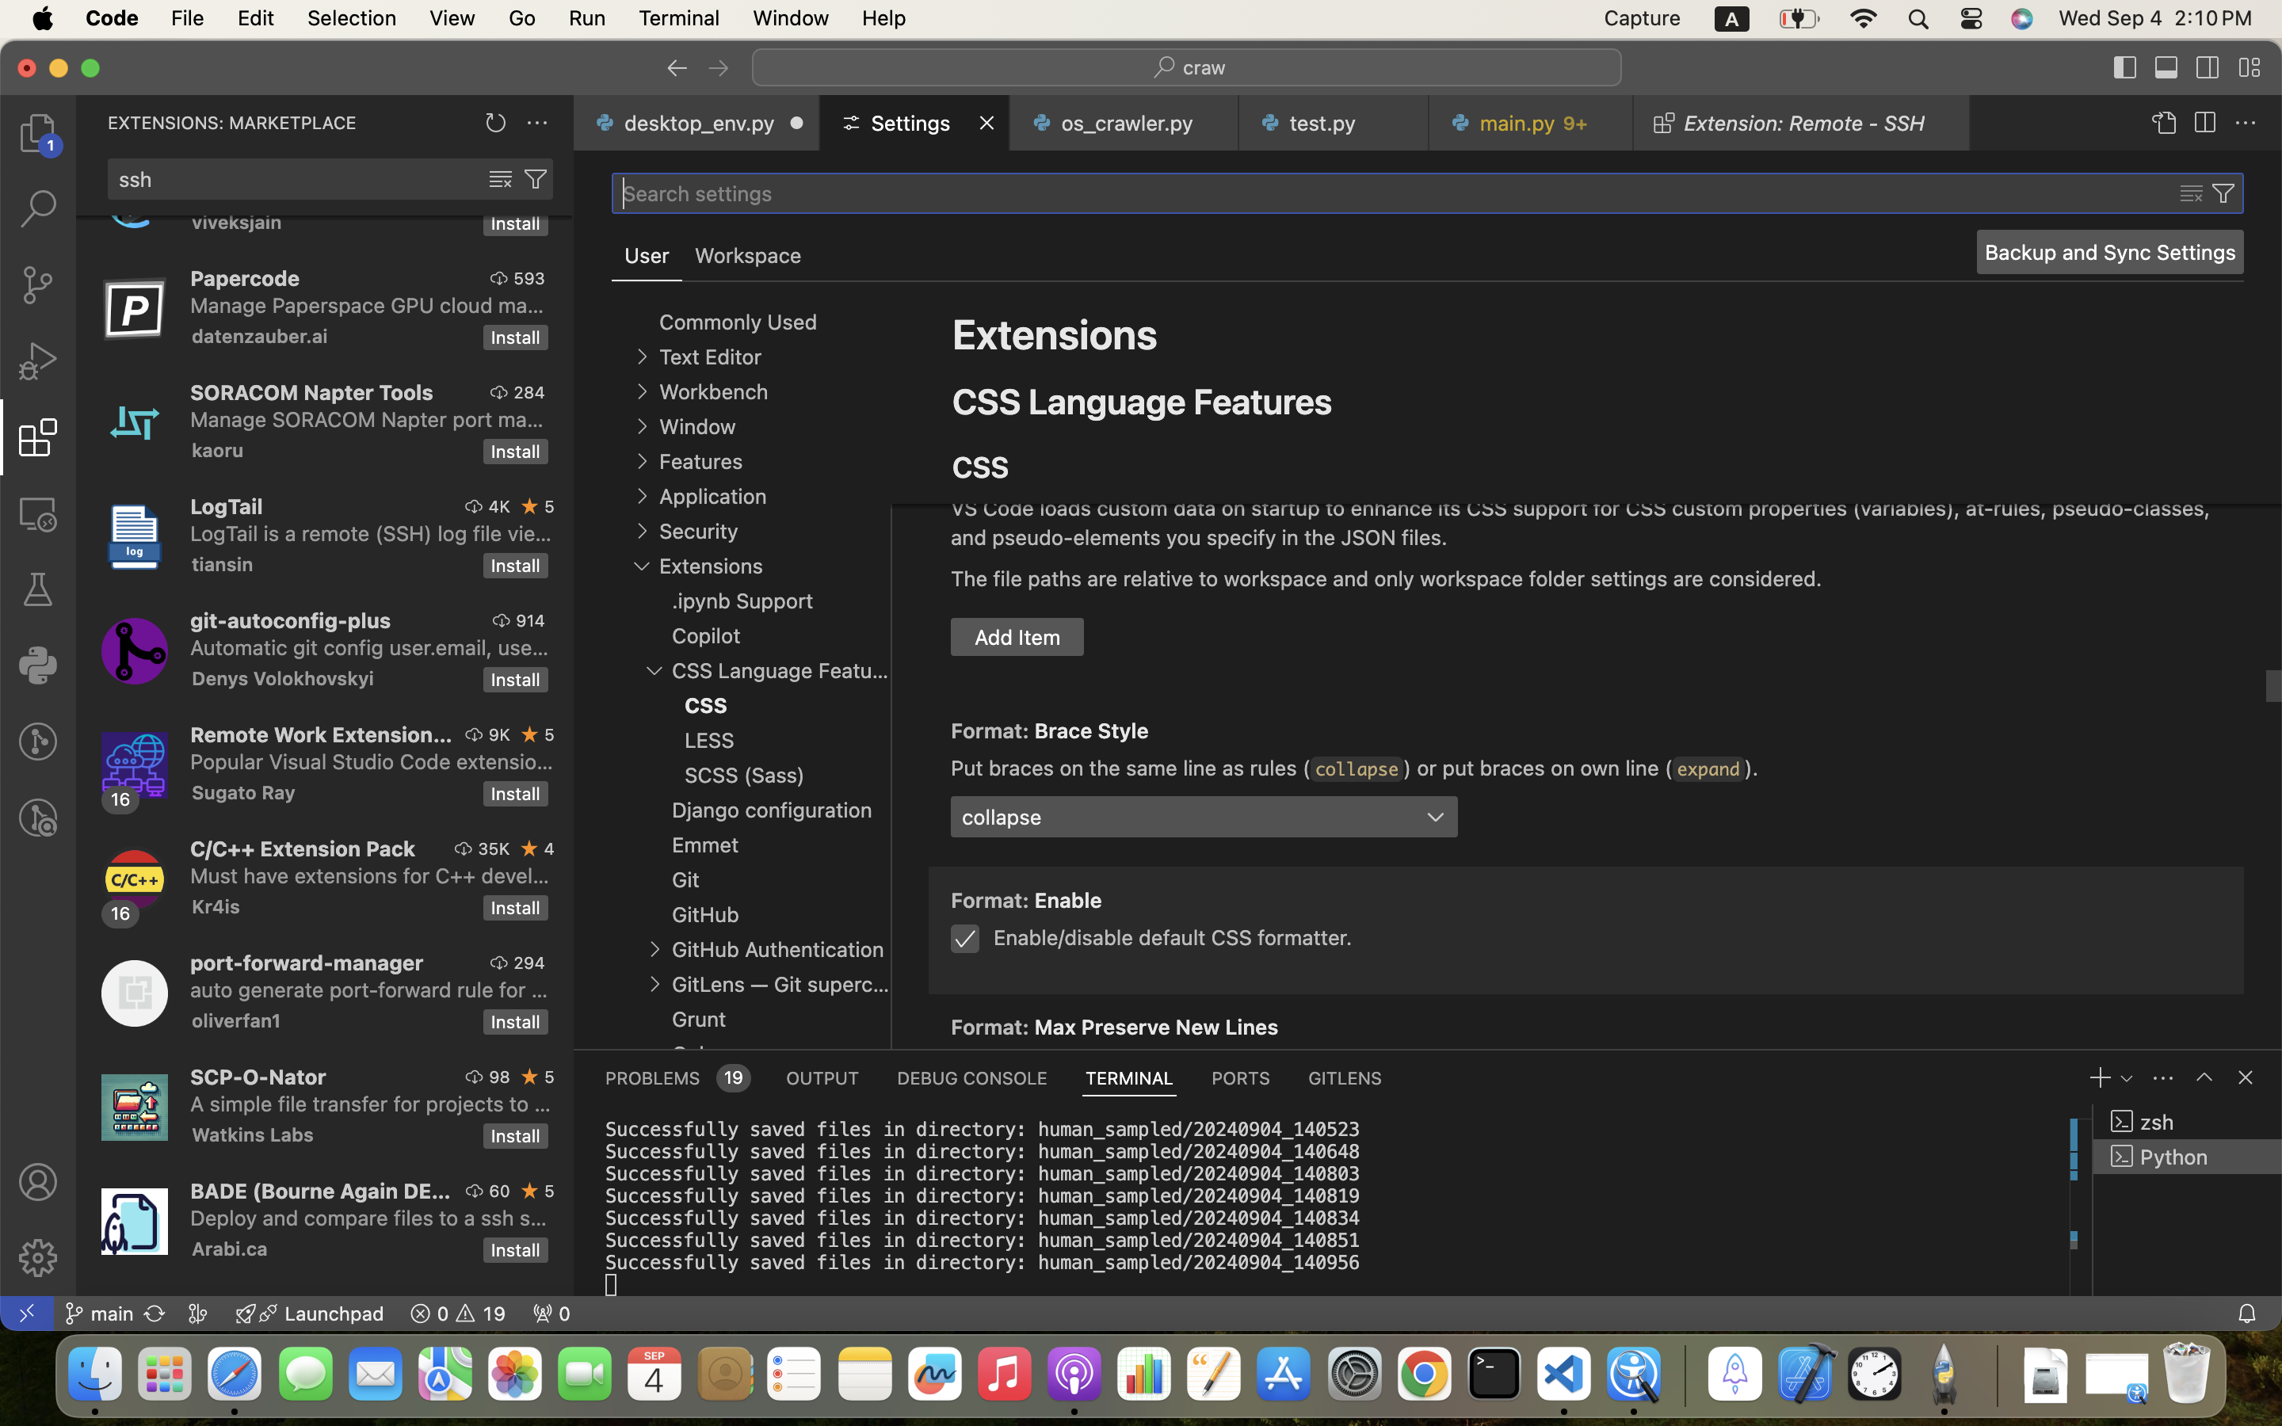  I want to click on Extensions, so click(1055, 334).